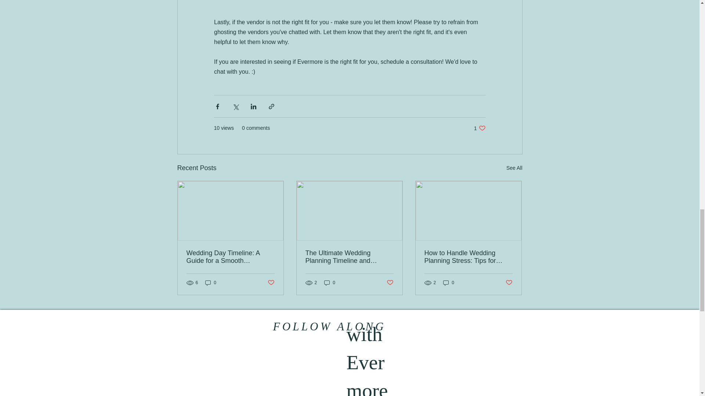 The height and width of the screenshot is (396, 705). What do you see at coordinates (330, 283) in the screenshot?
I see `See All` at bounding box center [330, 283].